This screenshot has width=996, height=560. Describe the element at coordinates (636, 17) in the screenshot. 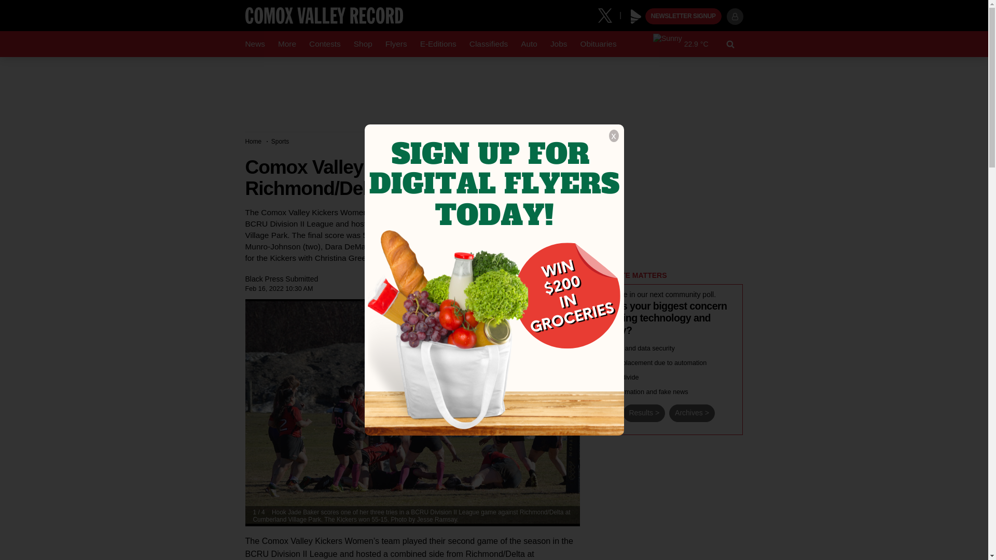

I see `Black Press Media` at that location.